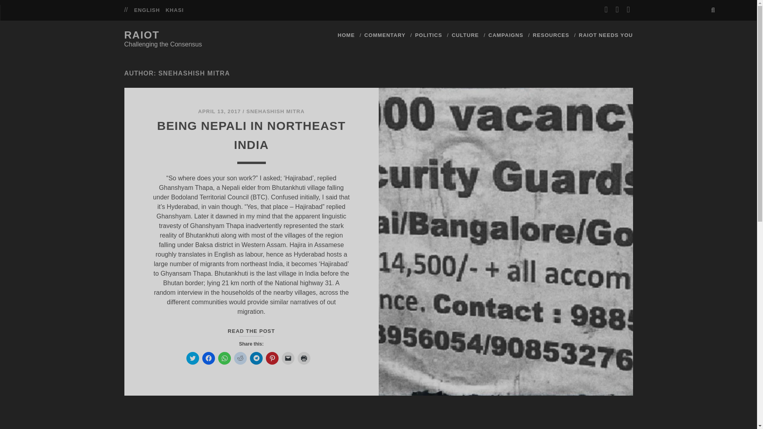 The height and width of the screenshot is (429, 763). I want to click on BEING NEPALI IN NORTHEAST INDIA, so click(251, 135).